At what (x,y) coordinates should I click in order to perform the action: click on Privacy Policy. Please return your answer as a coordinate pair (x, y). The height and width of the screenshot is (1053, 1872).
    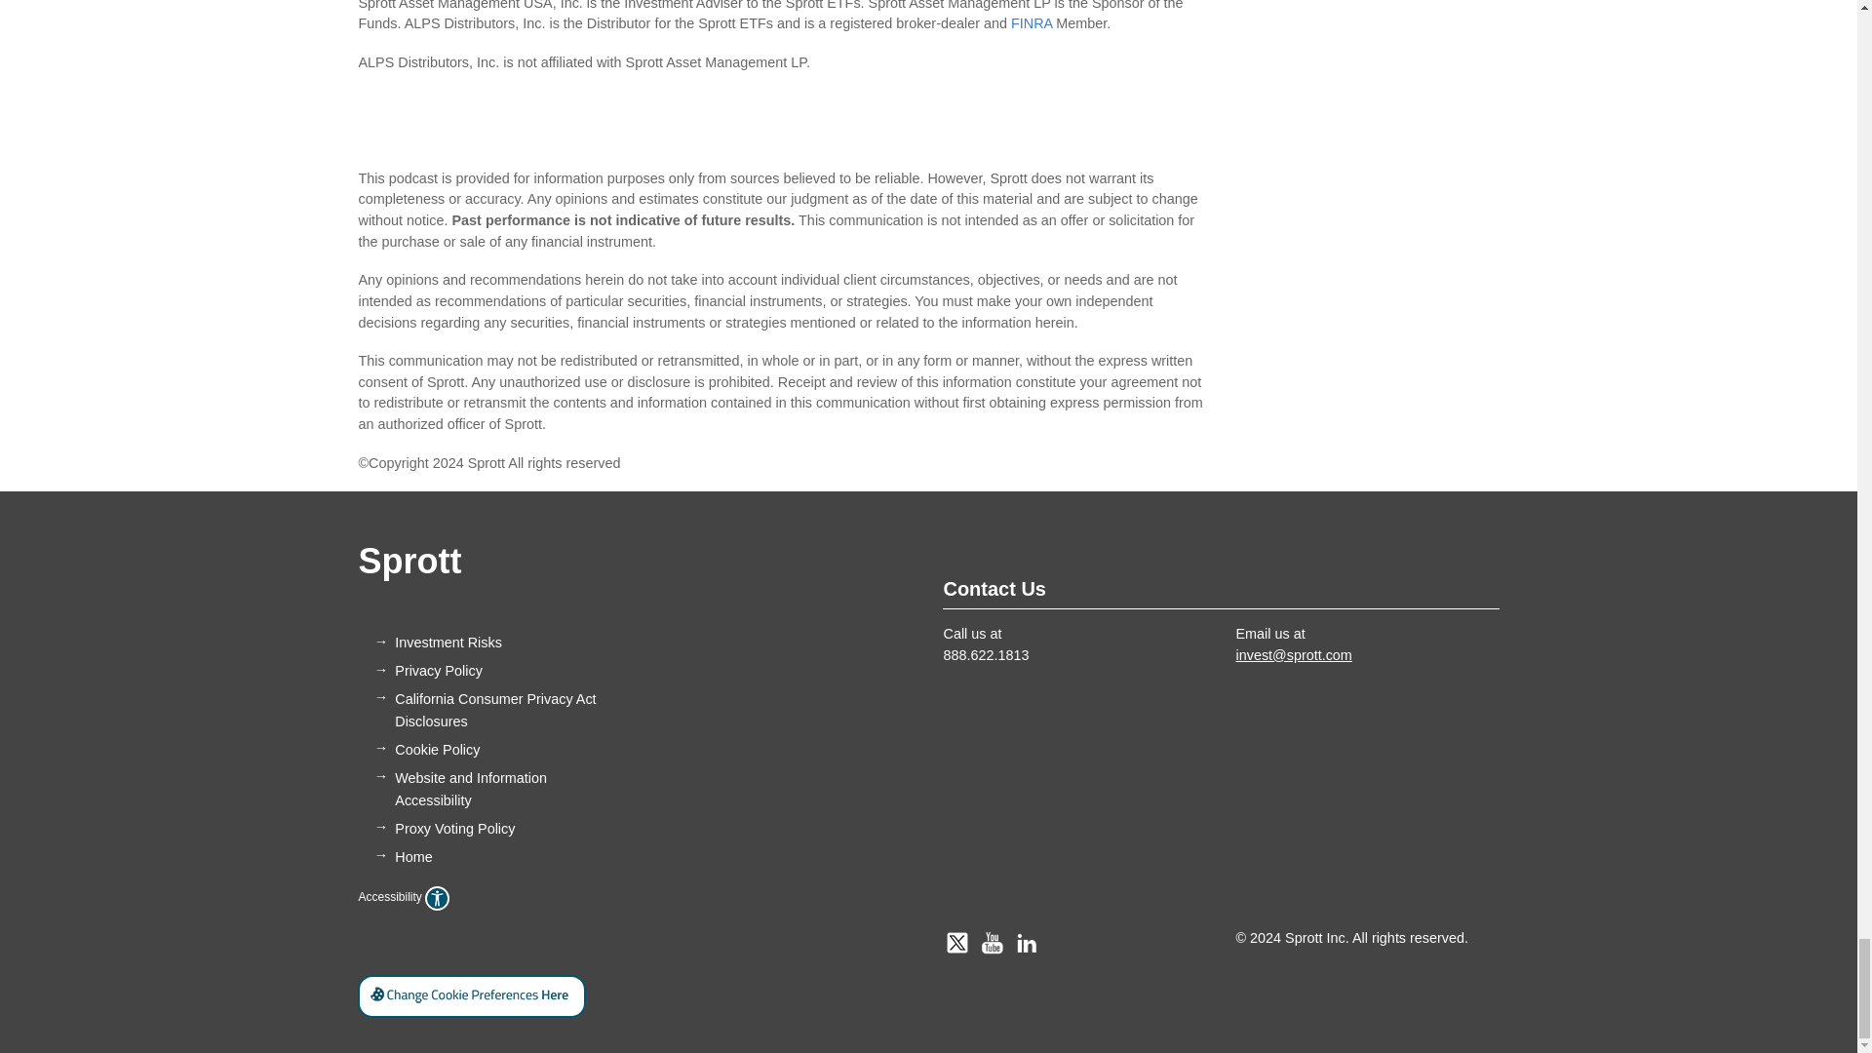
    Looking at the image, I should click on (439, 671).